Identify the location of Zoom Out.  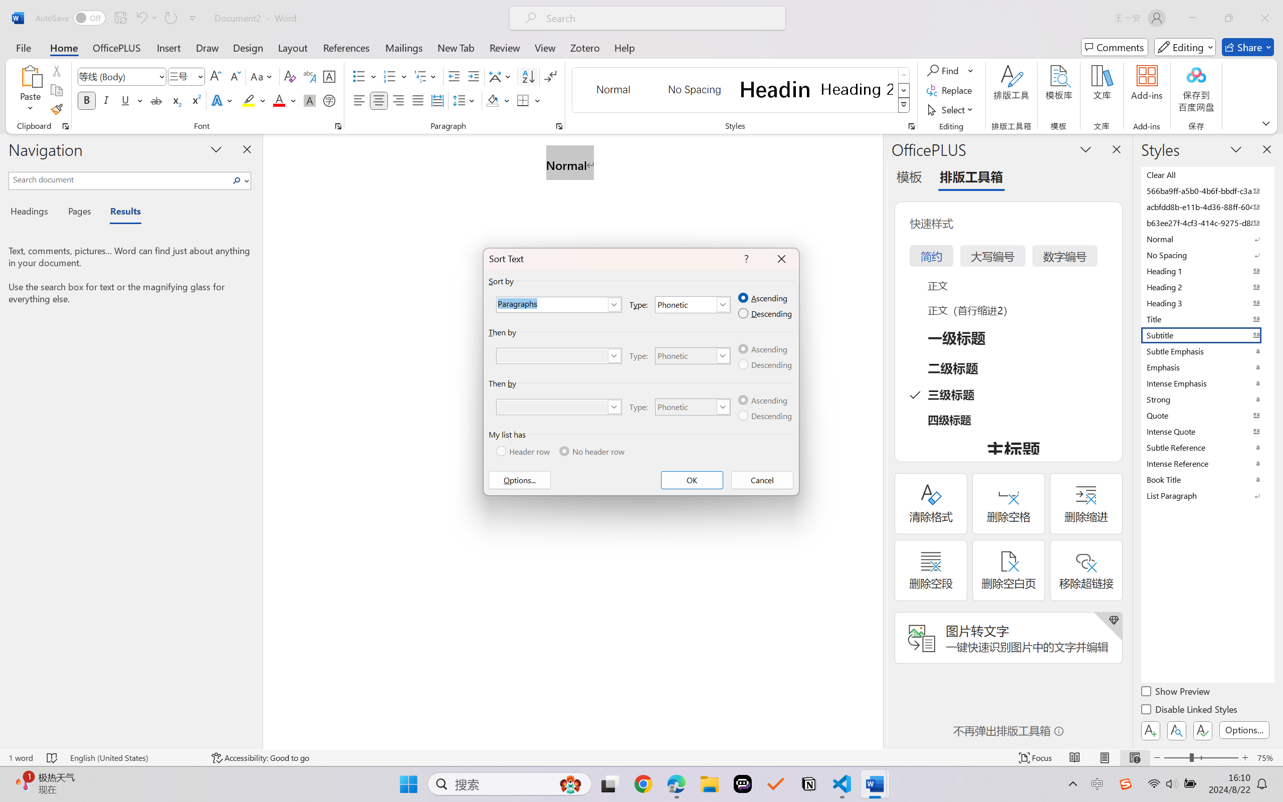
(1176, 758).